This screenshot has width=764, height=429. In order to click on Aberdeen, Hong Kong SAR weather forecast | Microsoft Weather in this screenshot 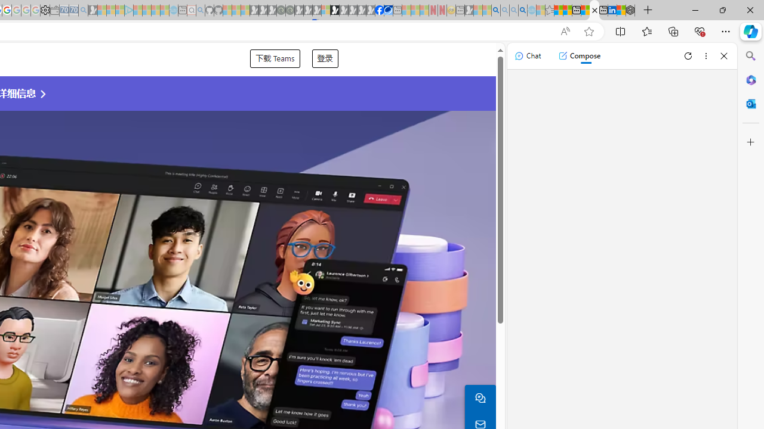, I will do `click(567, 11)`.